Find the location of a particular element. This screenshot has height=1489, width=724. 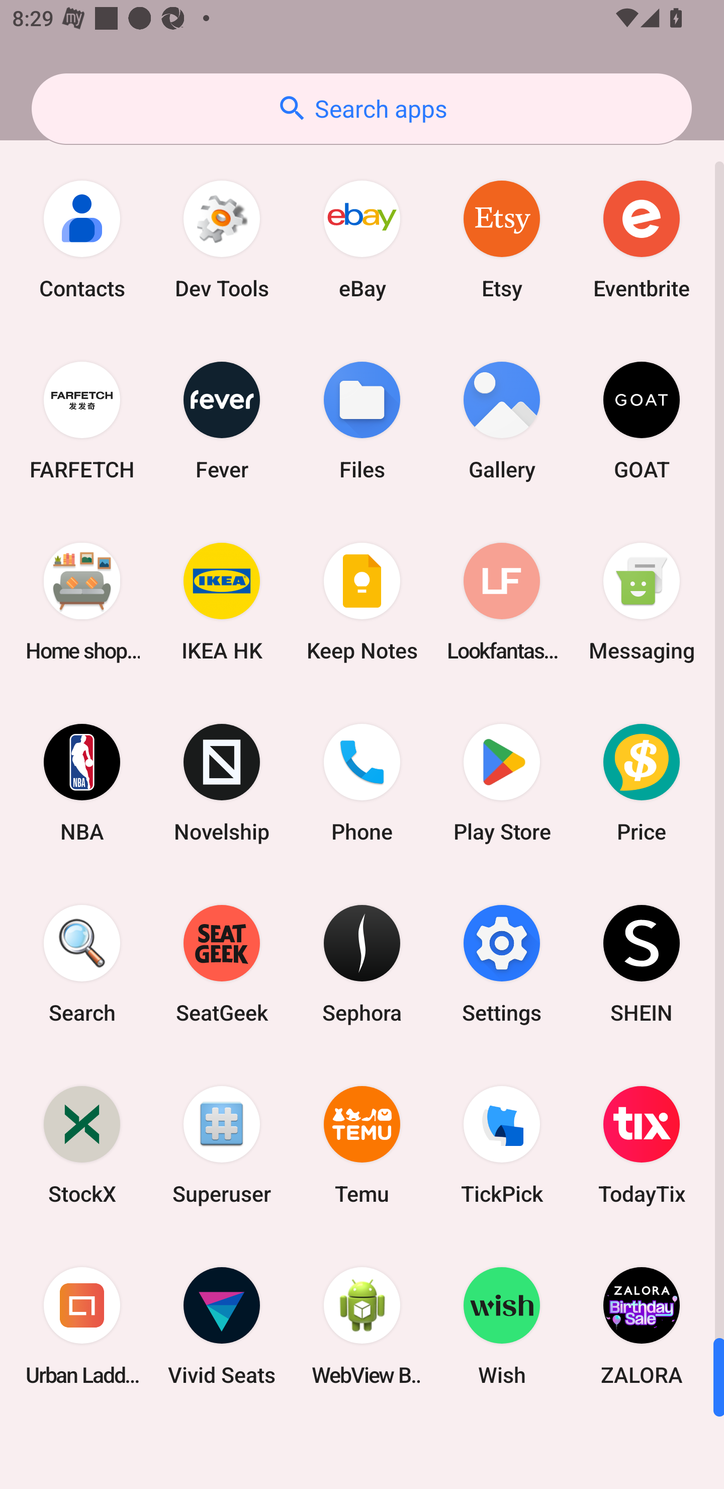

Phone is located at coordinates (362, 782).